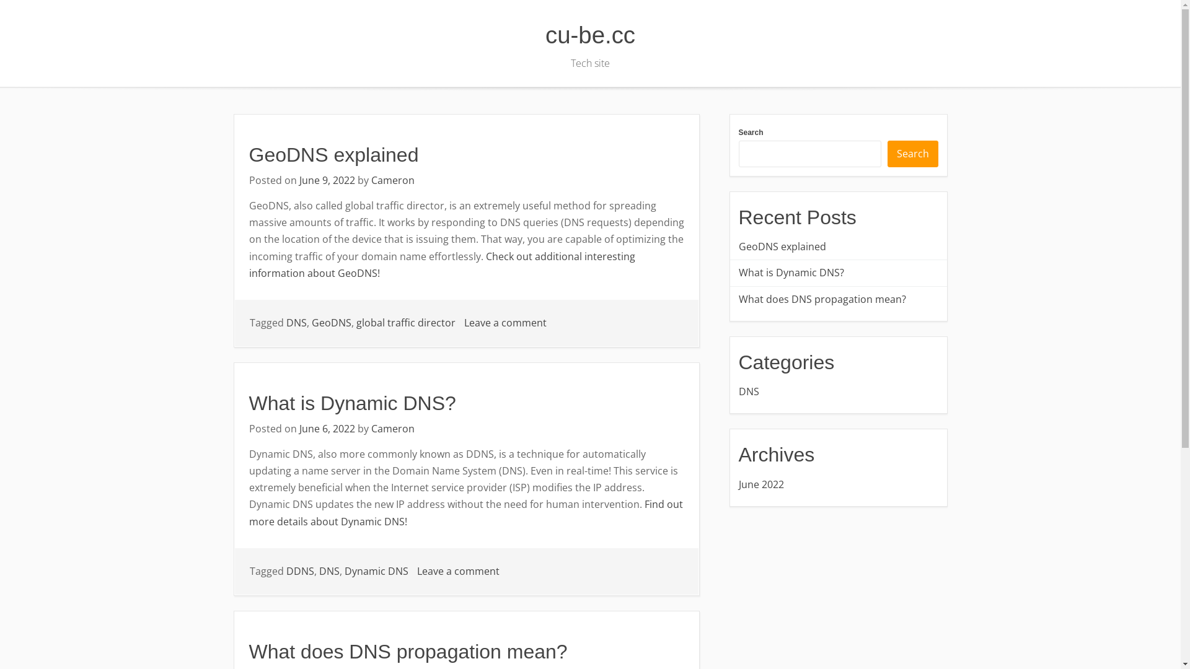 Image resolution: width=1190 pixels, height=669 pixels. I want to click on Check out additional interesting information about GeoDNS!, so click(443, 265).